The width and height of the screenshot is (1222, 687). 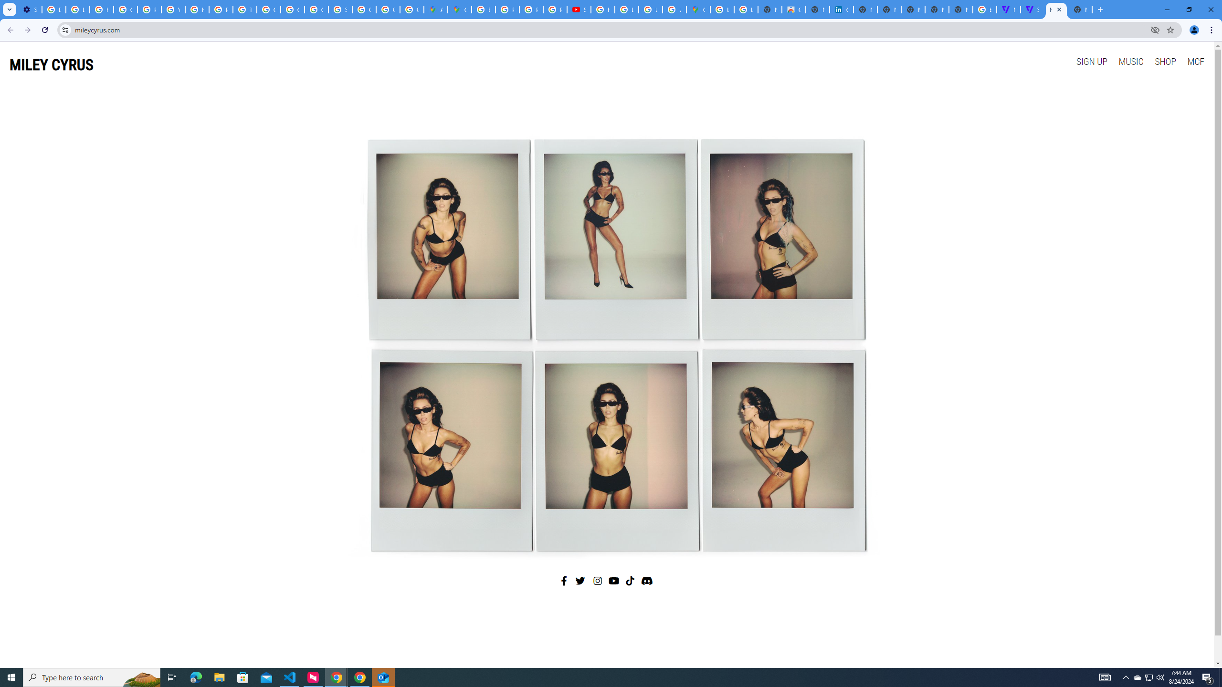 I want to click on Google Maps, so click(x=459, y=10).